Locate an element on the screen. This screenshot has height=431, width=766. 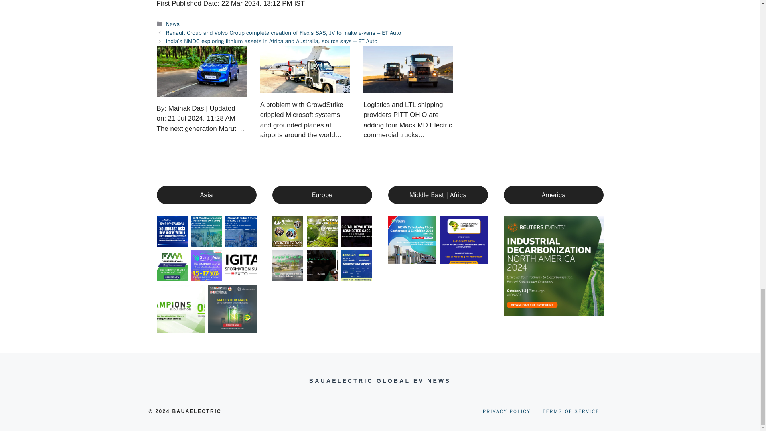
Mack MD Electric semi truck gets to work at PITT OHIO fleet is located at coordinates (408, 69).